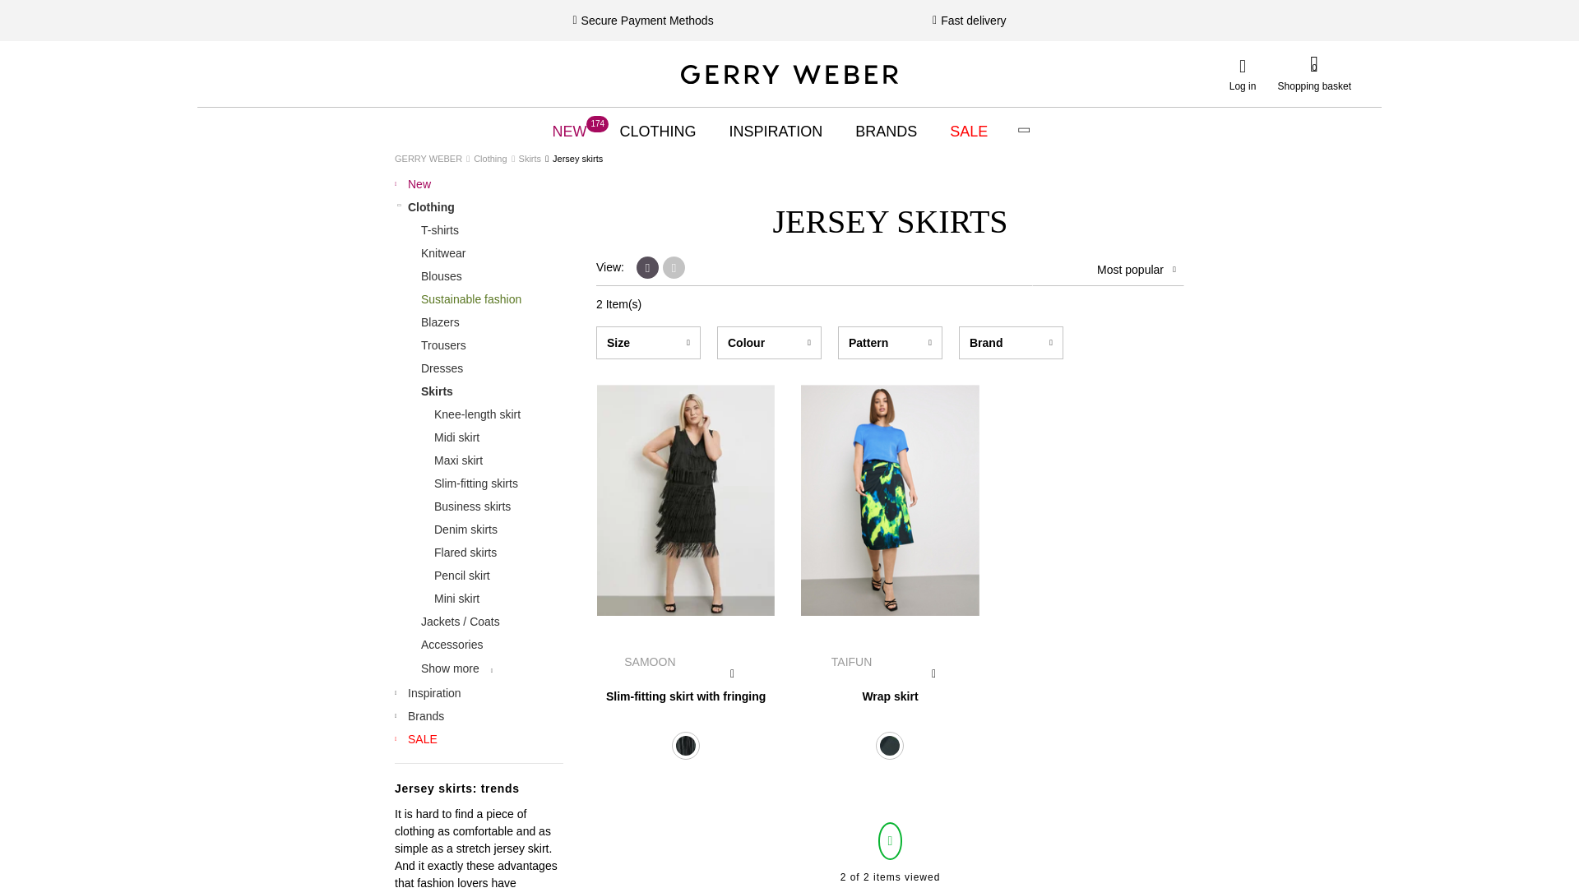 This screenshot has height=888, width=1579. I want to click on Log in, so click(789, 74).